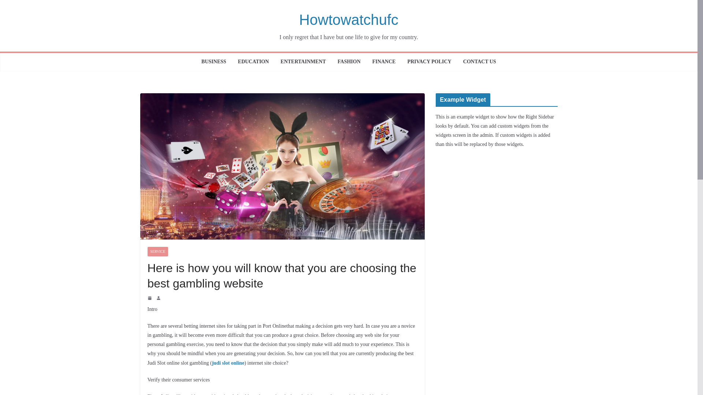 This screenshot has width=703, height=395. What do you see at coordinates (349, 62) in the screenshot?
I see `FASHION` at bounding box center [349, 62].